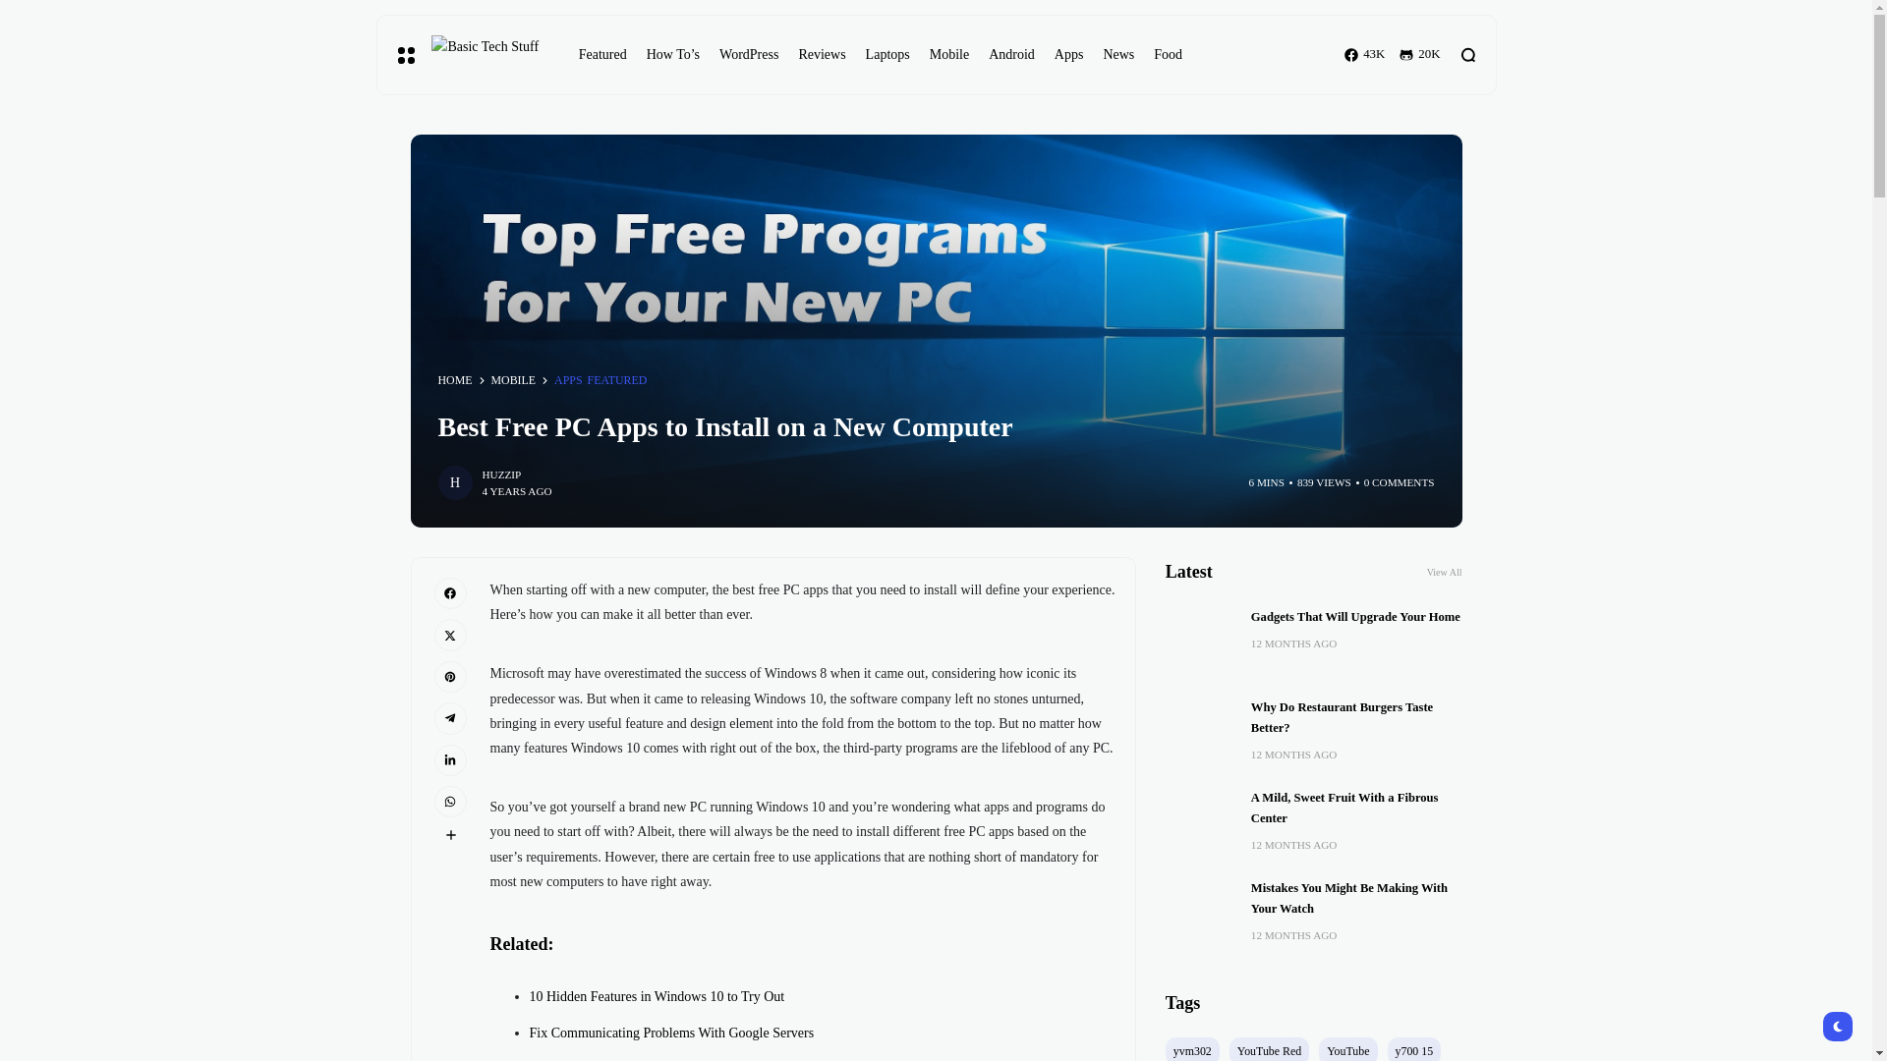  I want to click on HOME, so click(455, 381).